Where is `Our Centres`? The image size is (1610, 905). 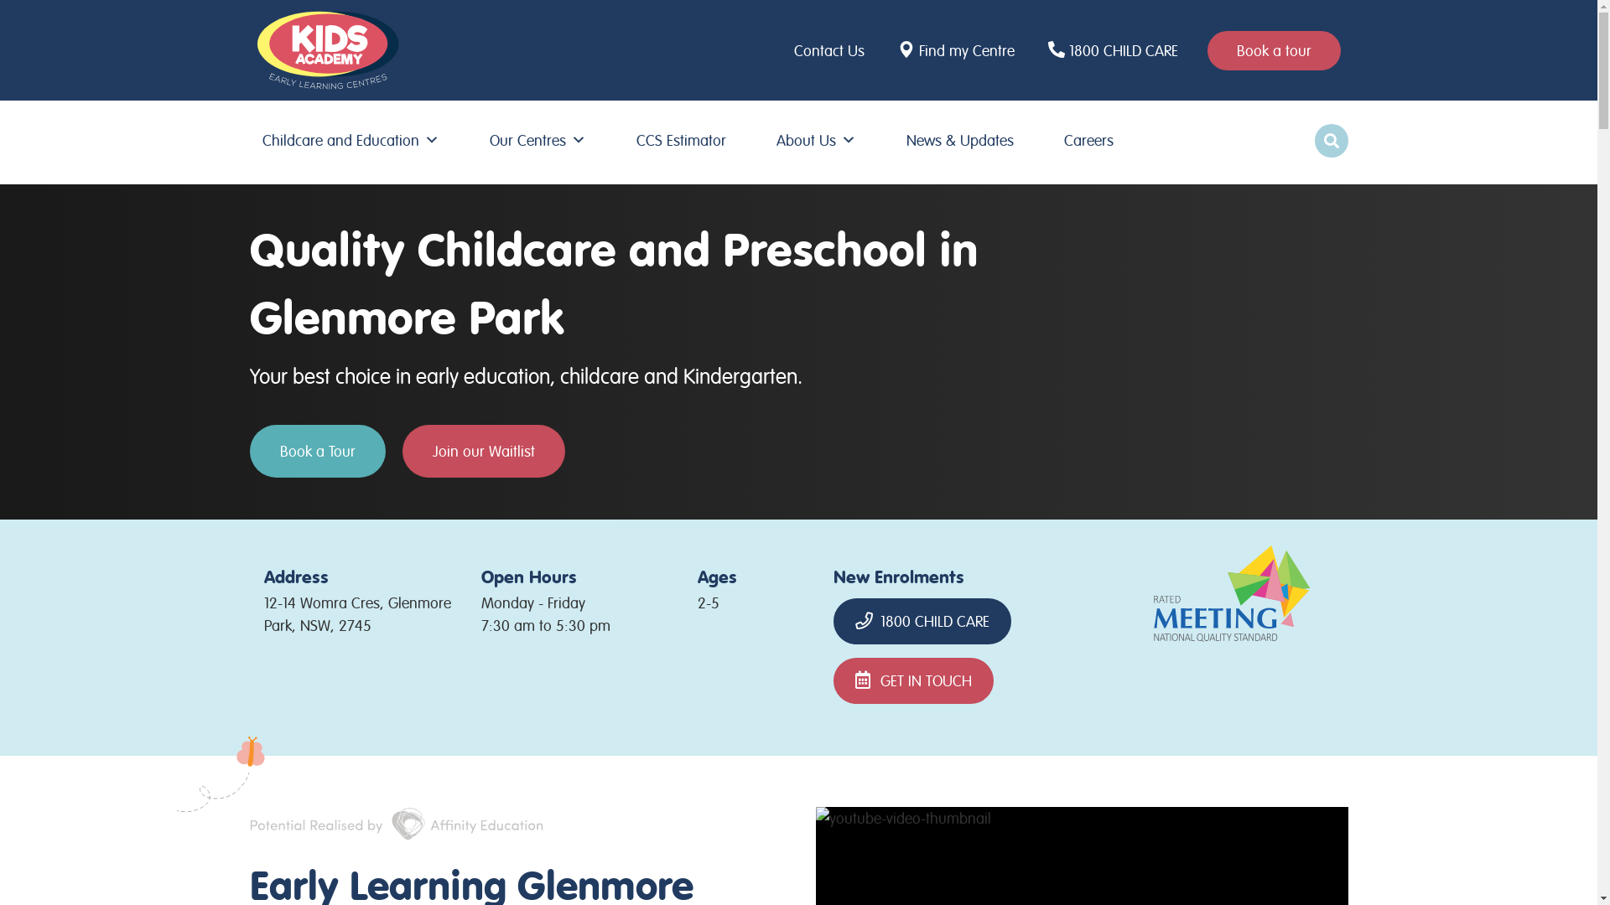 Our Centres is located at coordinates (538, 141).